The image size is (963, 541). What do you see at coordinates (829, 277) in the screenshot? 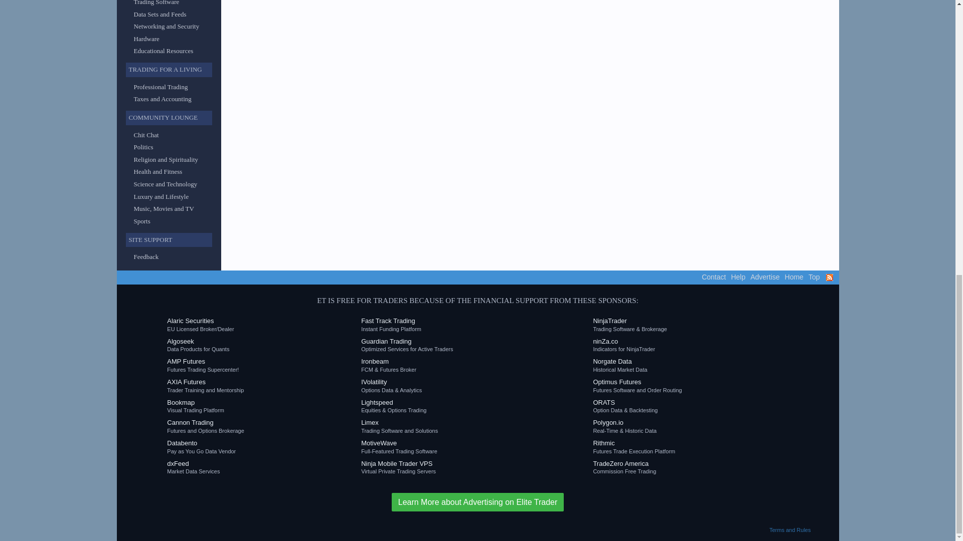
I see `RSS feed for Elite Trader` at bounding box center [829, 277].